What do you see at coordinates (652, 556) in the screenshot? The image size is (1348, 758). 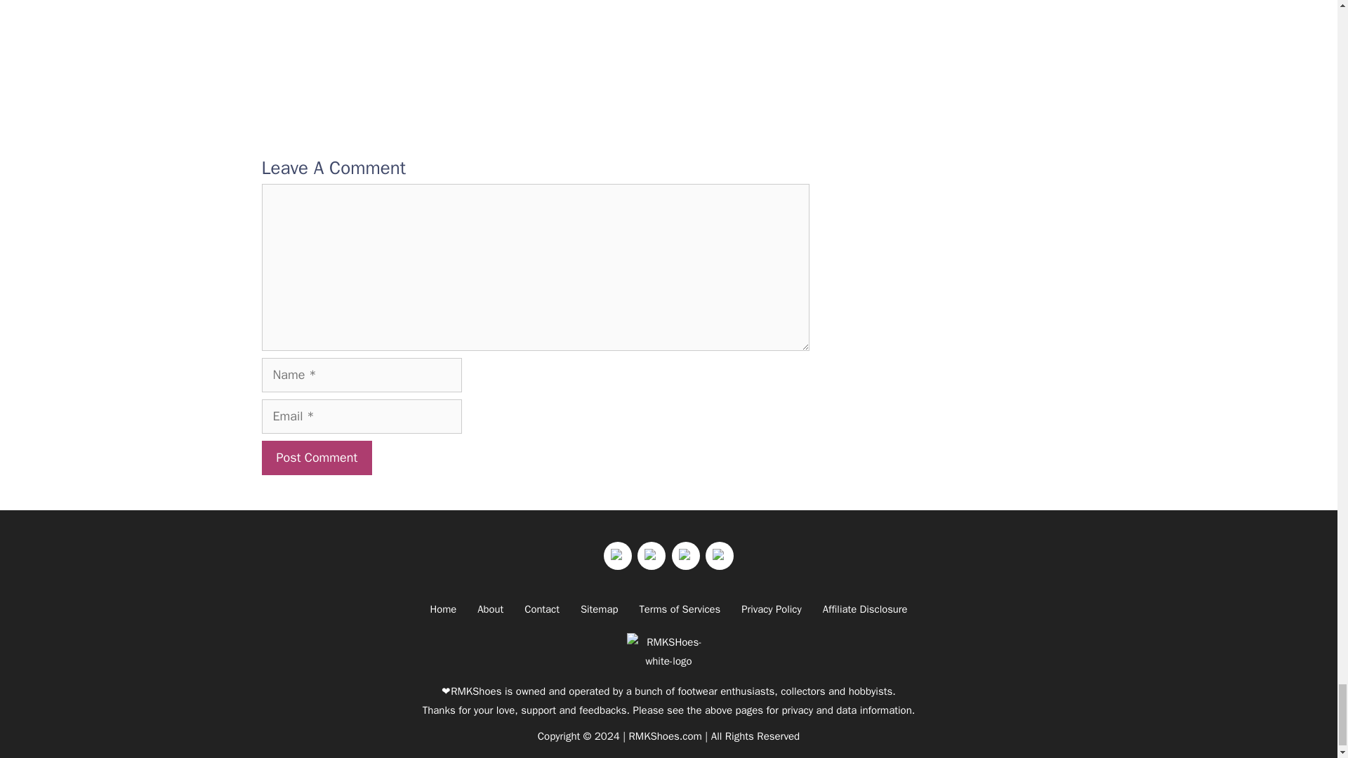 I see `Instagram` at bounding box center [652, 556].